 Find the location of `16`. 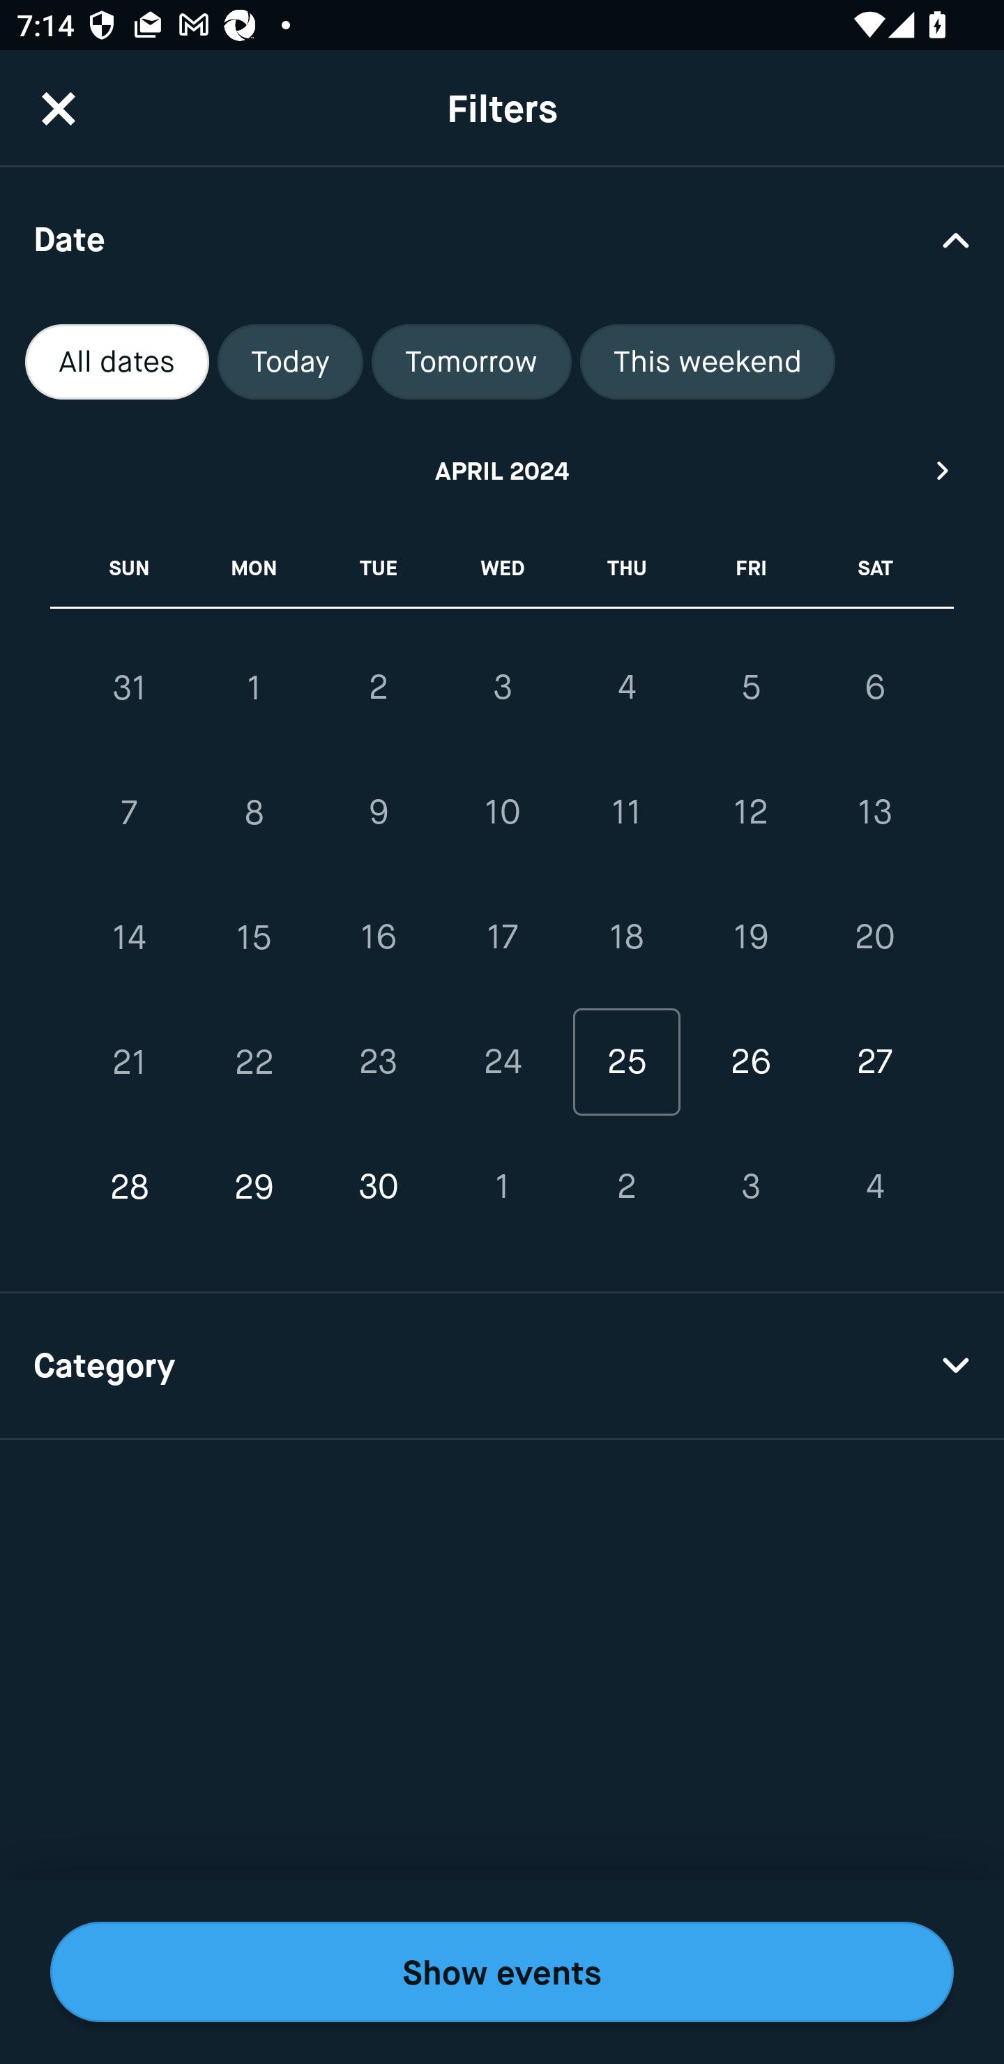

16 is located at coordinates (378, 937).